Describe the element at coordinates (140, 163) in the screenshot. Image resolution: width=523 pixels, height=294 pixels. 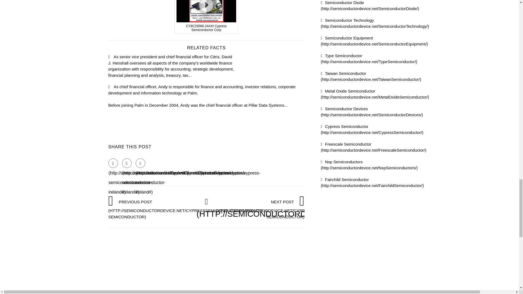
I see `Google Plus` at that location.